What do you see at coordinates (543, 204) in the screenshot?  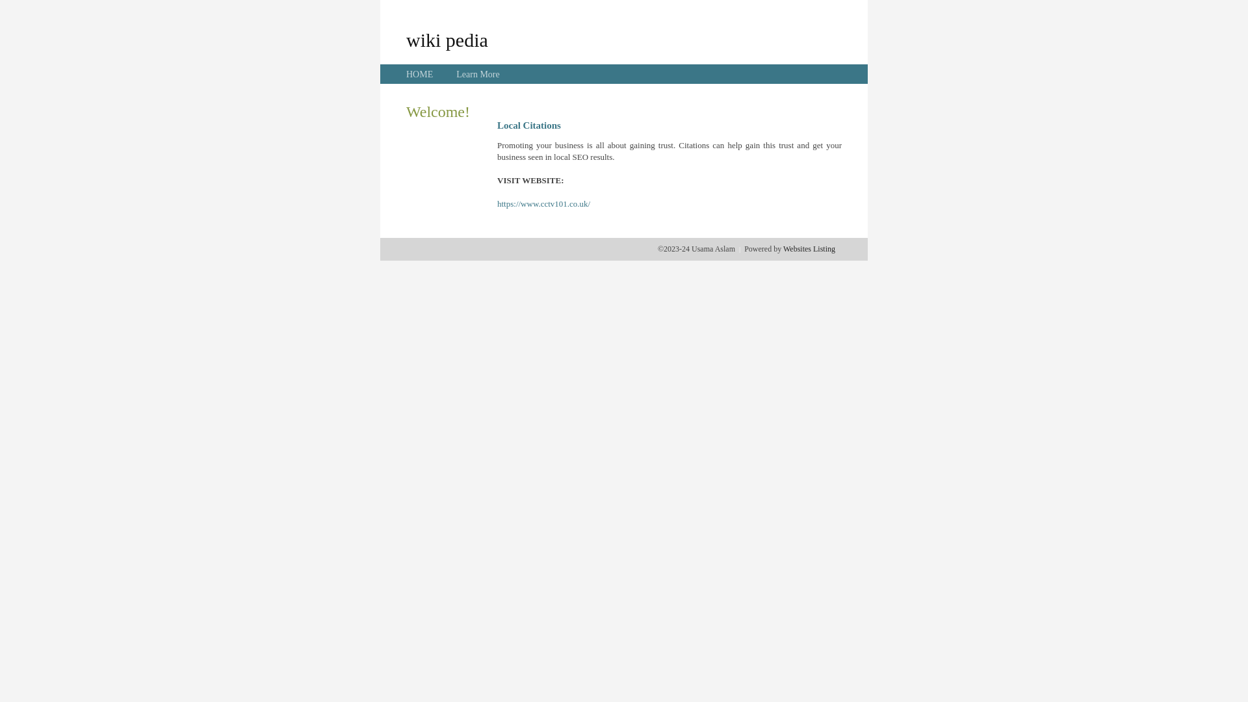 I see `https://www.cctv101.co.uk/` at bounding box center [543, 204].